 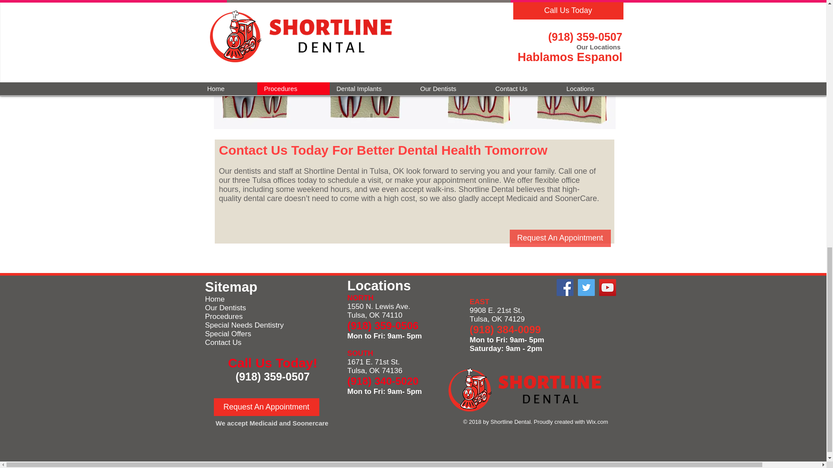 What do you see at coordinates (266, 407) in the screenshot?
I see `Request An Appointment` at bounding box center [266, 407].